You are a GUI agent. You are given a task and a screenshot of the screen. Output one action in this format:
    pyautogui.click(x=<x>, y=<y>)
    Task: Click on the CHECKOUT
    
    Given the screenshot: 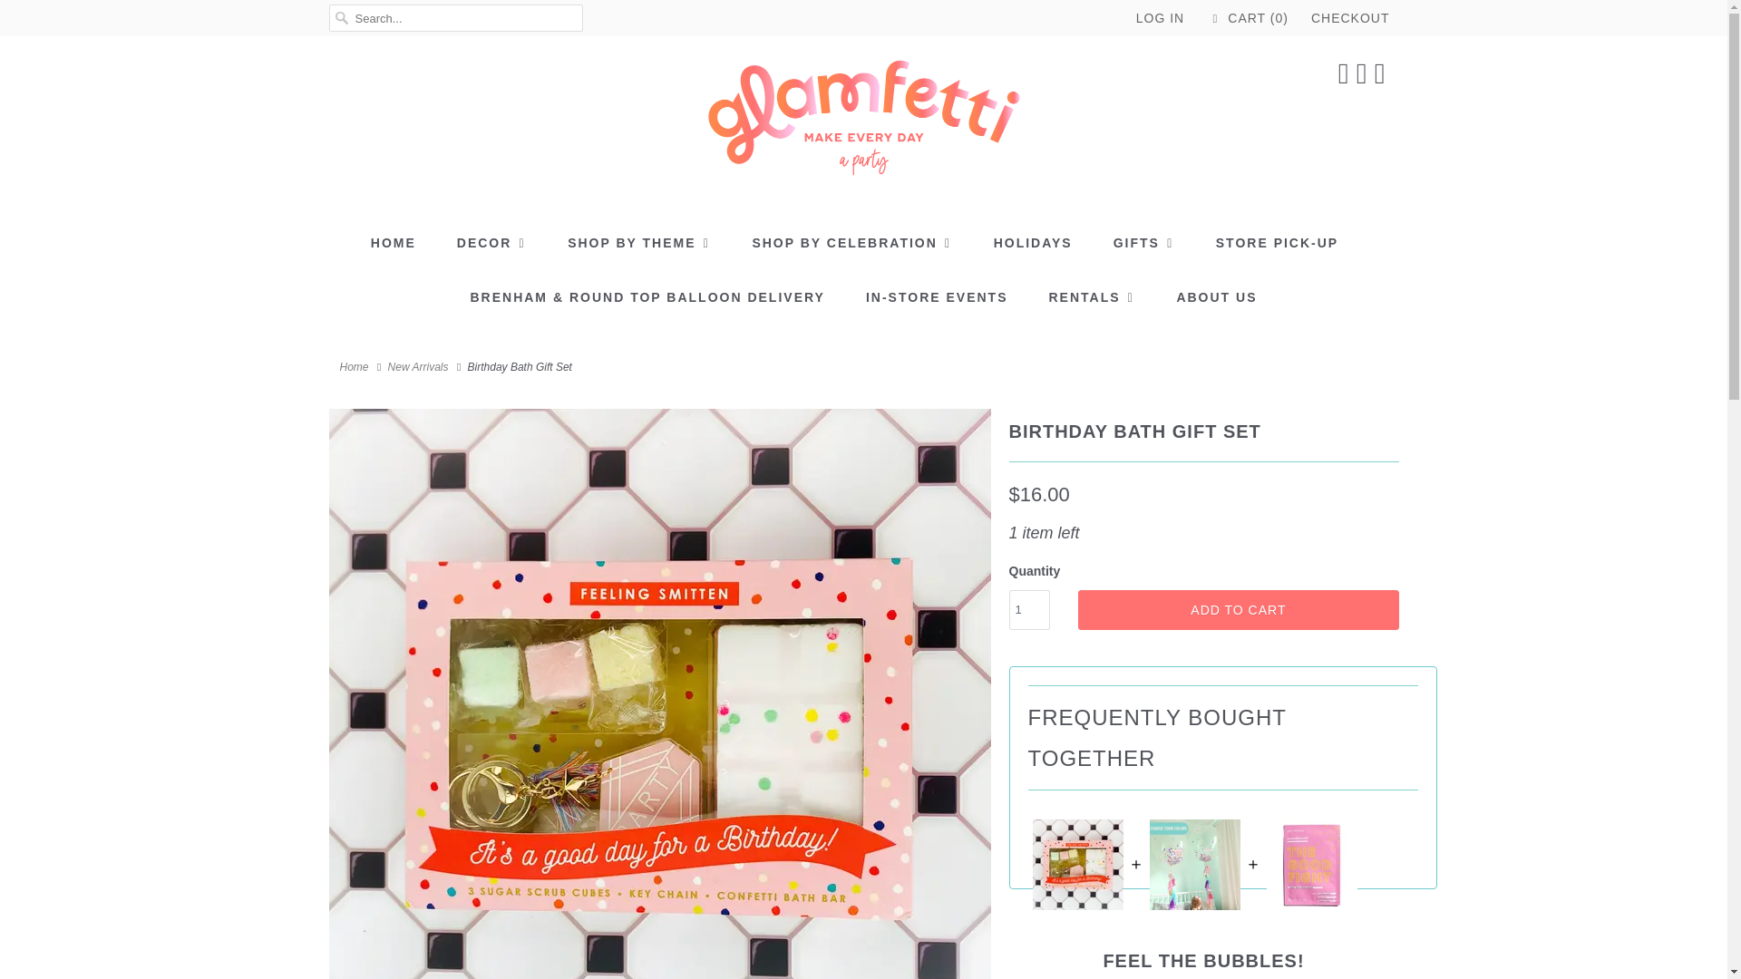 What is the action you would take?
    pyautogui.click(x=1349, y=18)
    